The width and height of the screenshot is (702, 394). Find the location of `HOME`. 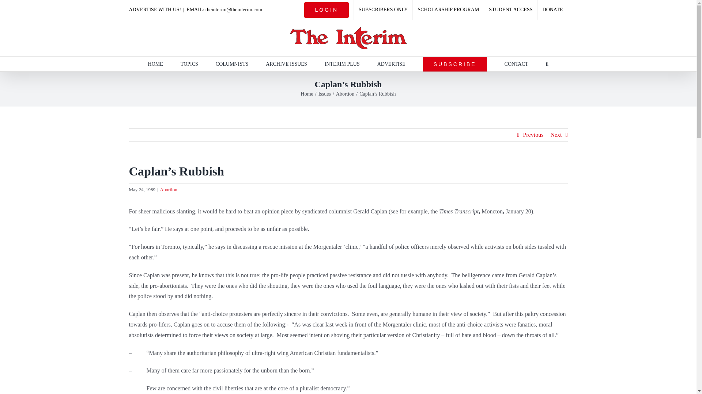

HOME is located at coordinates (155, 64).